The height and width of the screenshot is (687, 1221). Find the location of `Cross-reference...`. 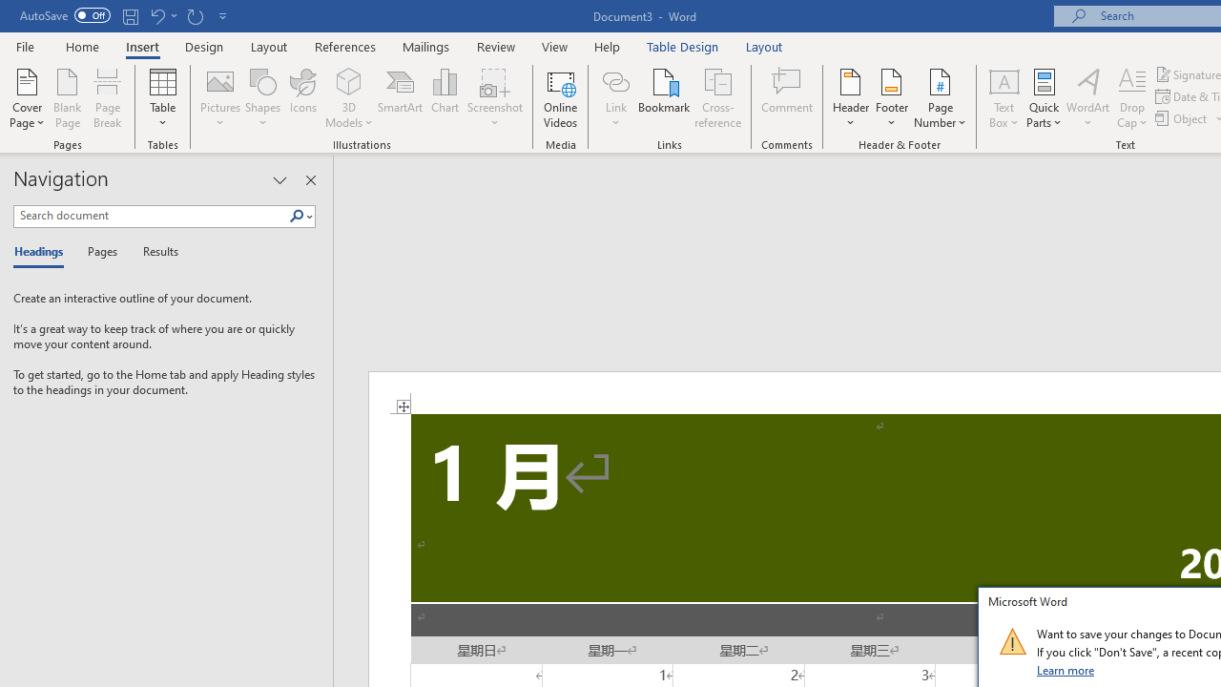

Cross-reference... is located at coordinates (717, 97).